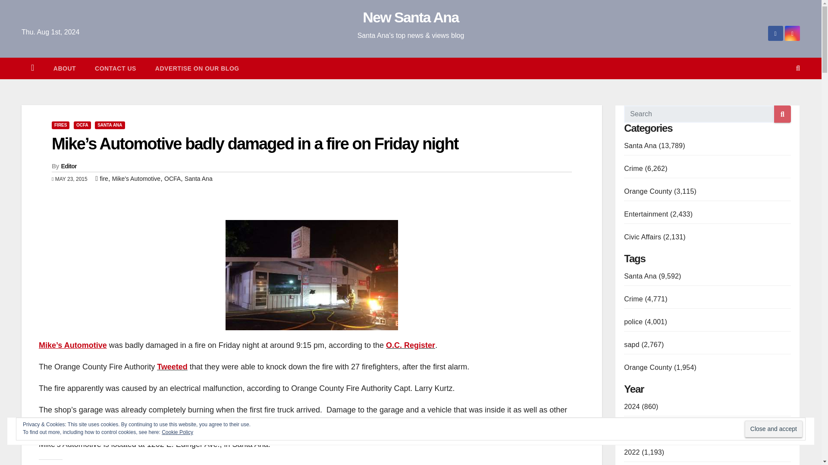 The image size is (828, 465). What do you see at coordinates (136, 179) in the screenshot?
I see `Mike's Automotive` at bounding box center [136, 179].